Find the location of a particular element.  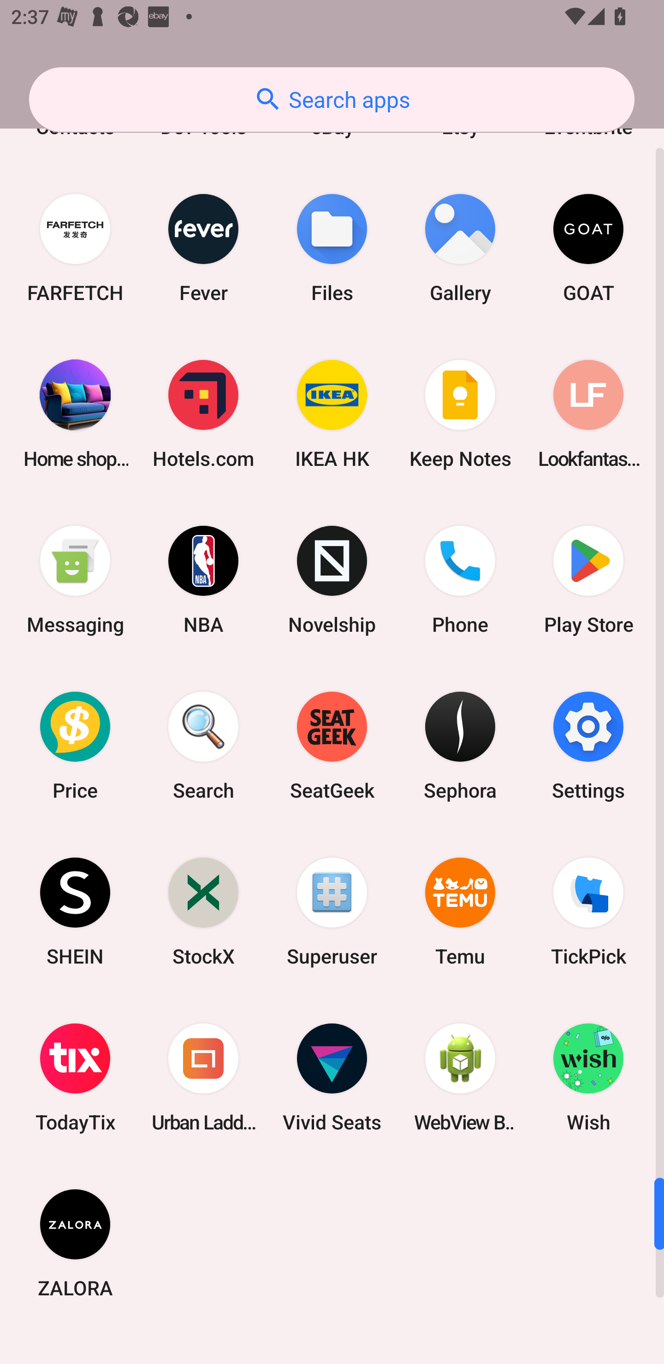

SHEIN is located at coordinates (75, 911).